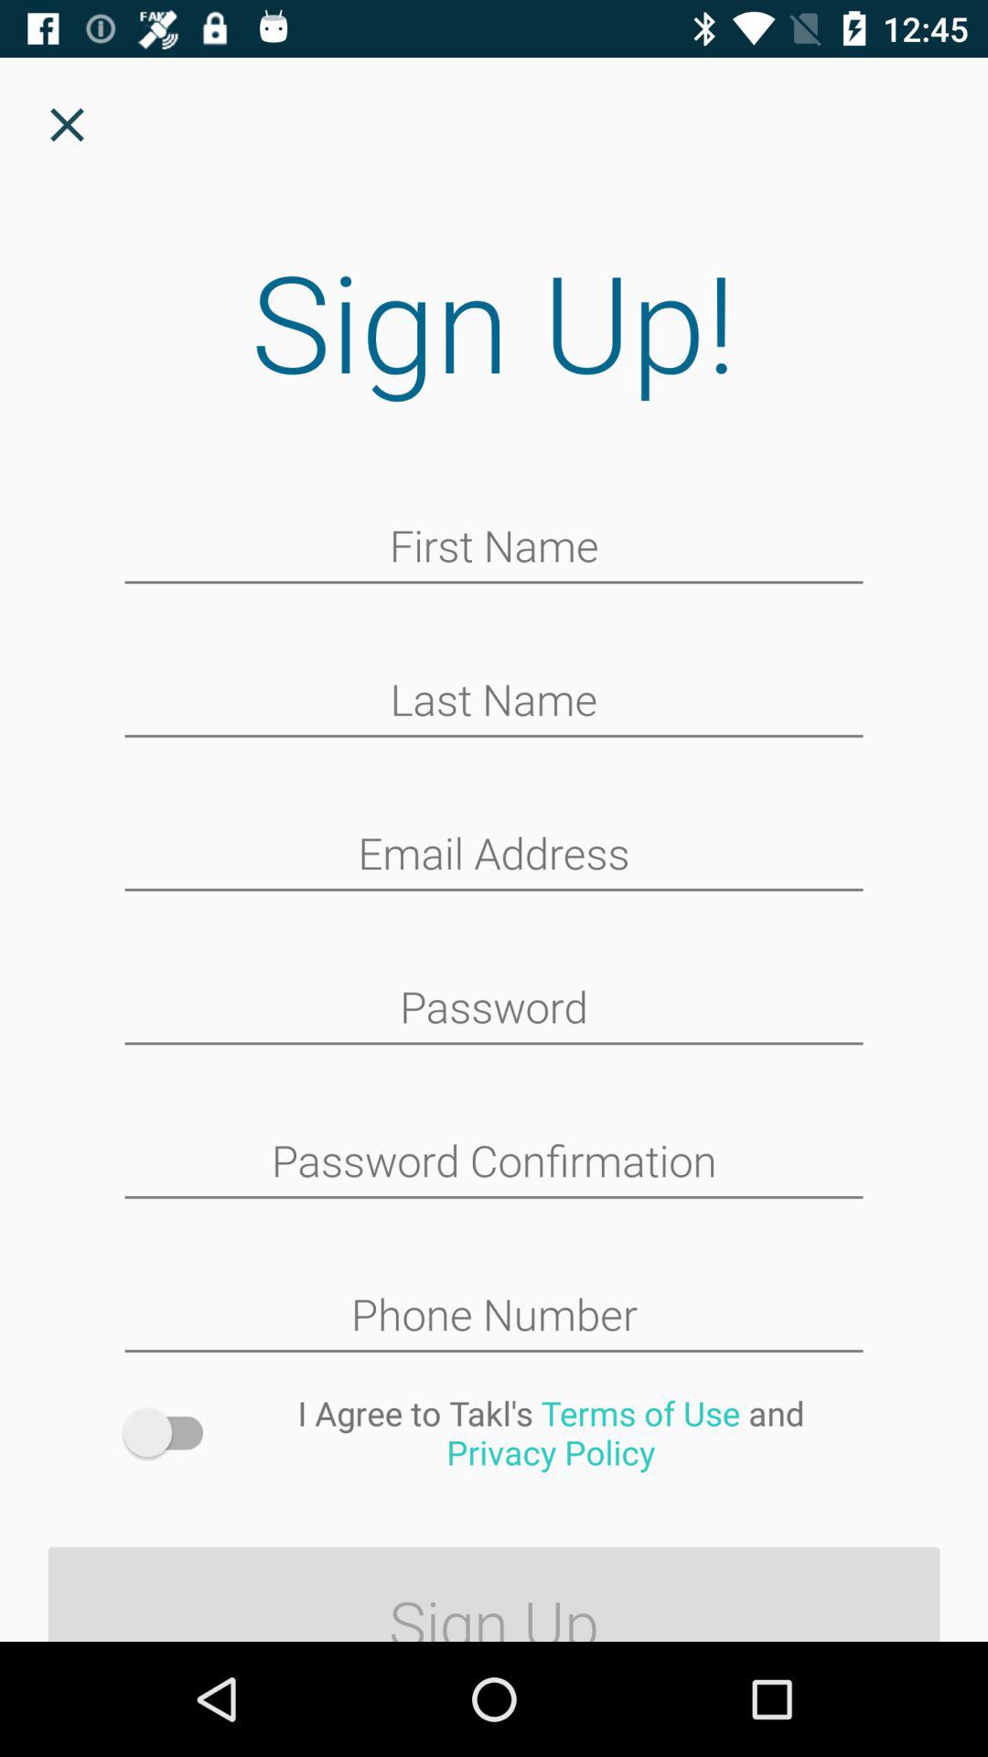 The image size is (988, 1757). What do you see at coordinates (494, 856) in the screenshot?
I see `enter your email address` at bounding box center [494, 856].